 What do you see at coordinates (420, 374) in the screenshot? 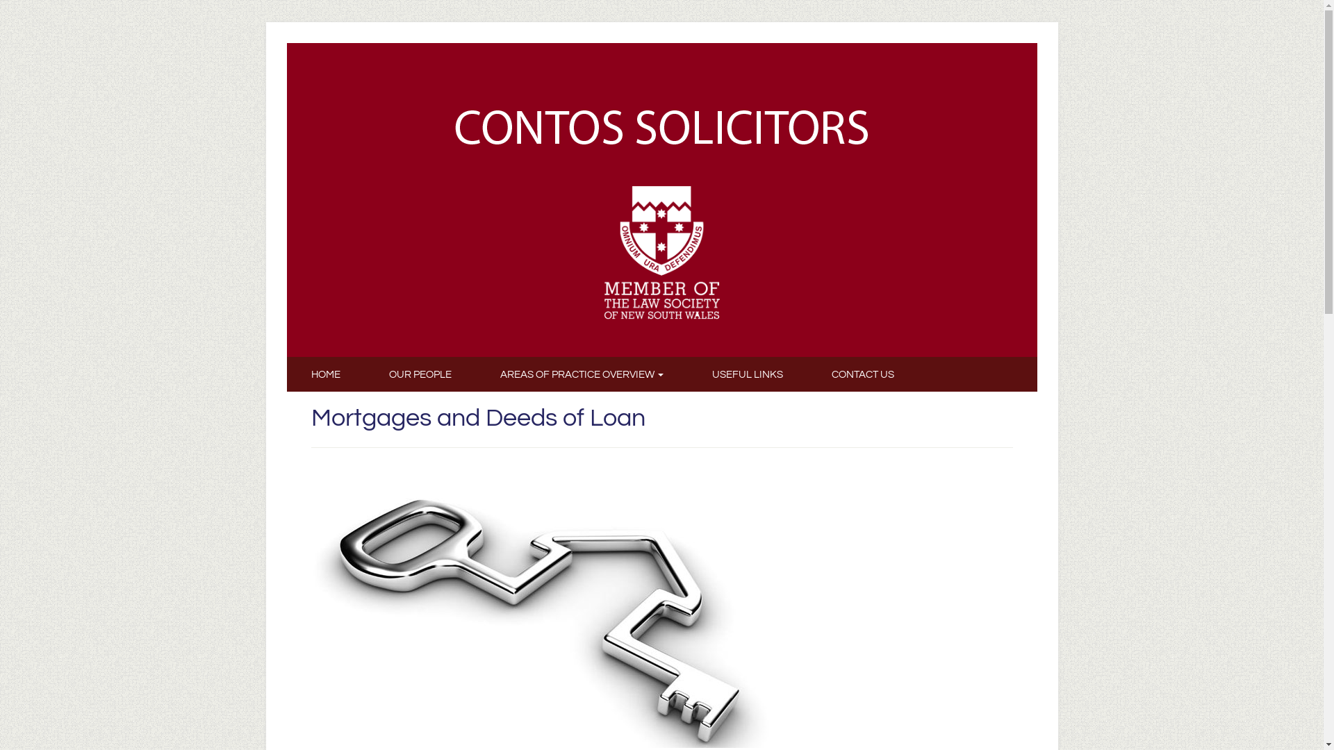
I see `OUR PEOPLE` at bounding box center [420, 374].